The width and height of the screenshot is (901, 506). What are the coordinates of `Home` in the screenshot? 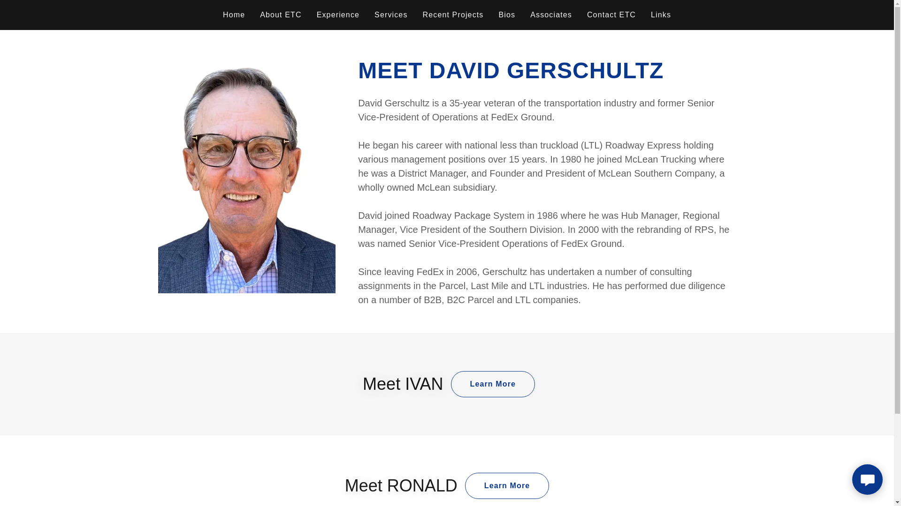 It's located at (234, 15).